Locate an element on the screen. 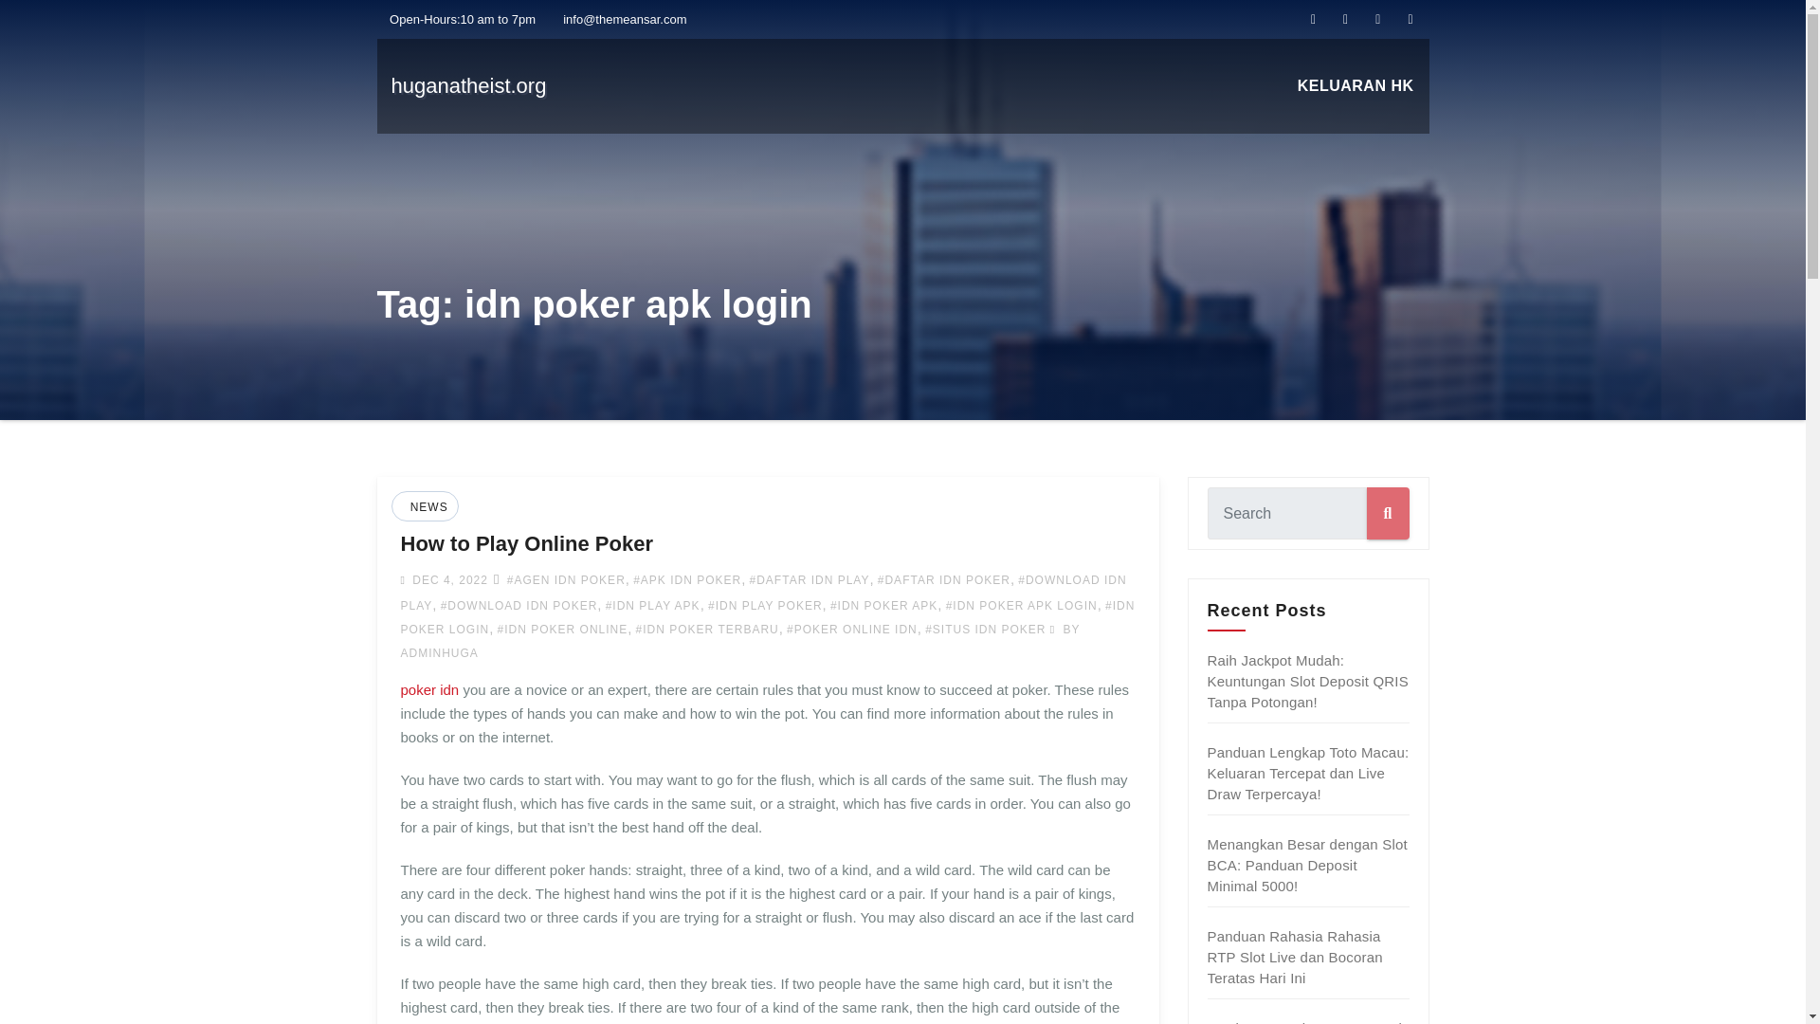  Open-Hours:10 am to 7pm is located at coordinates (457, 19).